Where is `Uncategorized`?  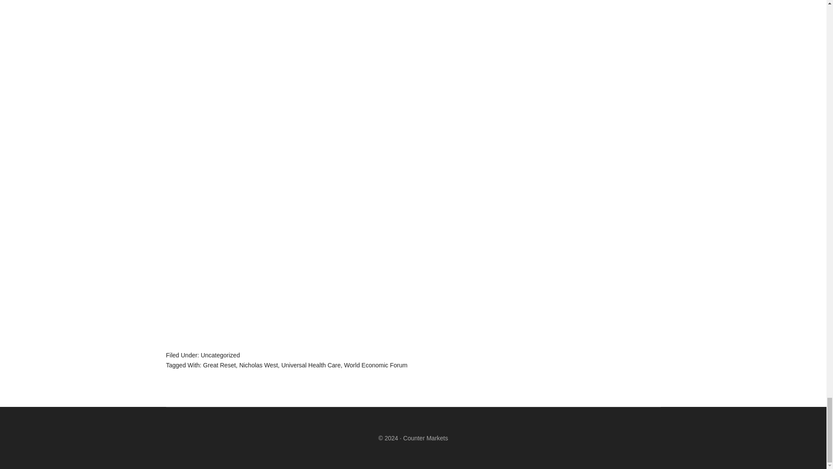
Uncategorized is located at coordinates (220, 355).